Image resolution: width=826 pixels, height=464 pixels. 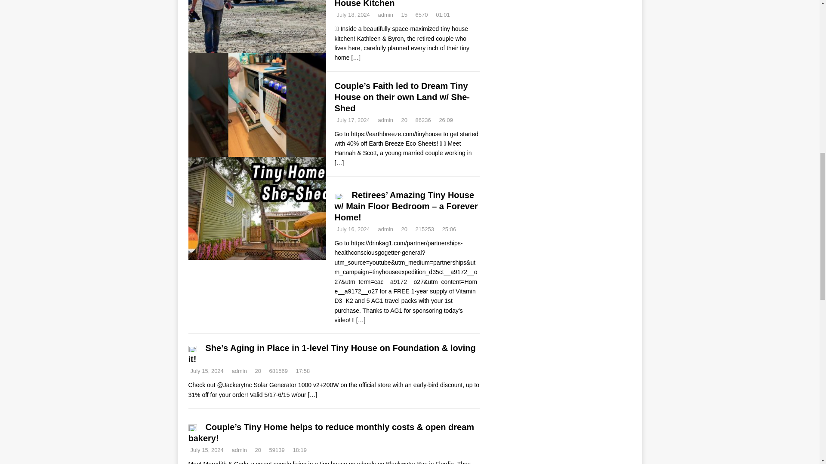 I want to click on admin, so click(x=385, y=15).